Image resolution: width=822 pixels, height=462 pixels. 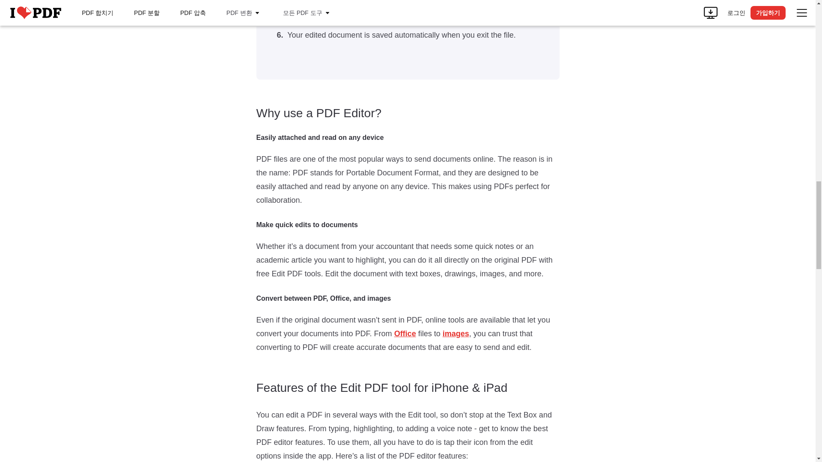 What do you see at coordinates (456, 334) in the screenshot?
I see `Convert images with iLovePDF` at bounding box center [456, 334].